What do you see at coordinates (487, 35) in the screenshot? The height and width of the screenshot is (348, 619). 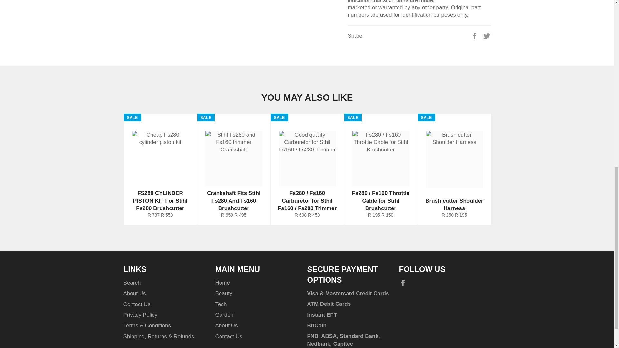 I see `Tweet on Twitter` at bounding box center [487, 35].